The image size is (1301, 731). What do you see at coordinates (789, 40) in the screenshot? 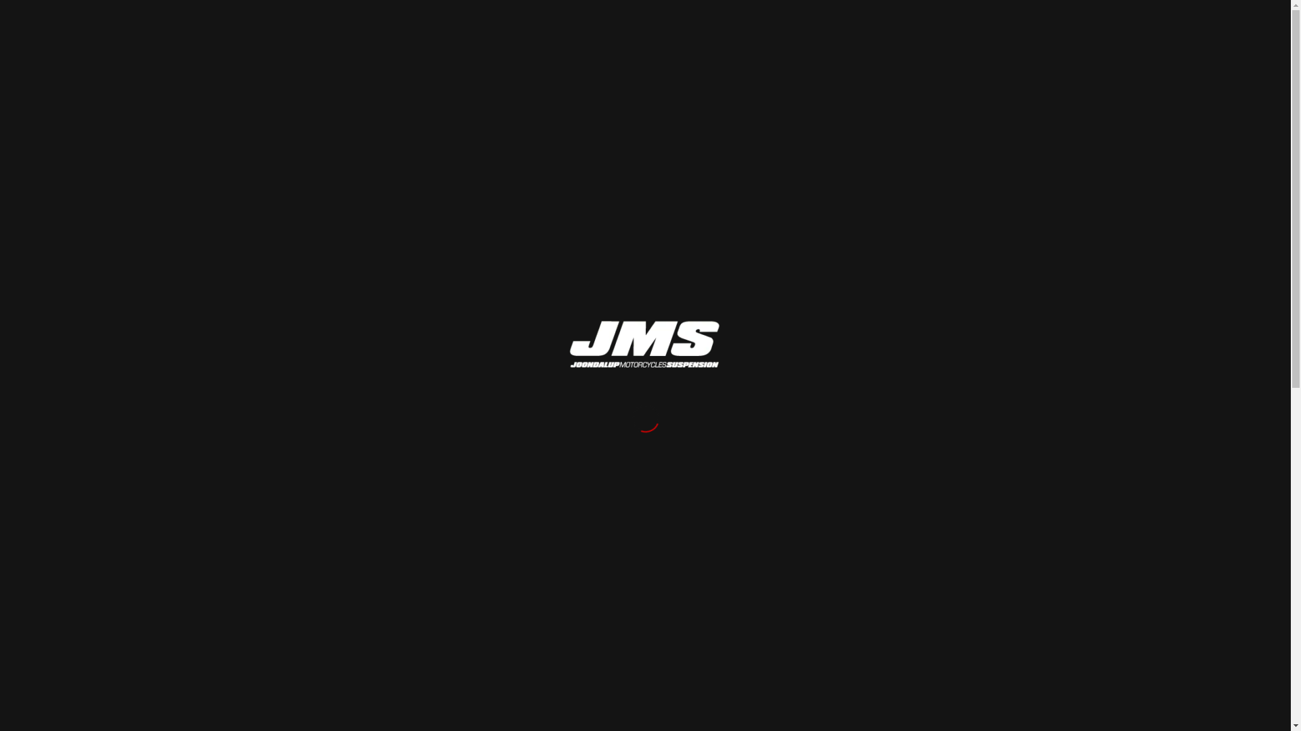
I see `ABOUT` at bounding box center [789, 40].